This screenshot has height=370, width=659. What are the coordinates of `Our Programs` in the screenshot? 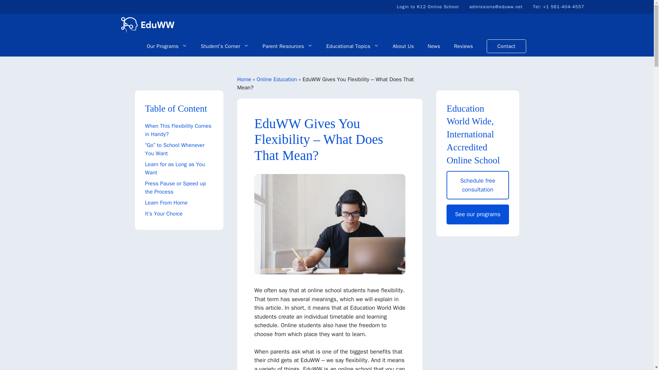 It's located at (167, 46).